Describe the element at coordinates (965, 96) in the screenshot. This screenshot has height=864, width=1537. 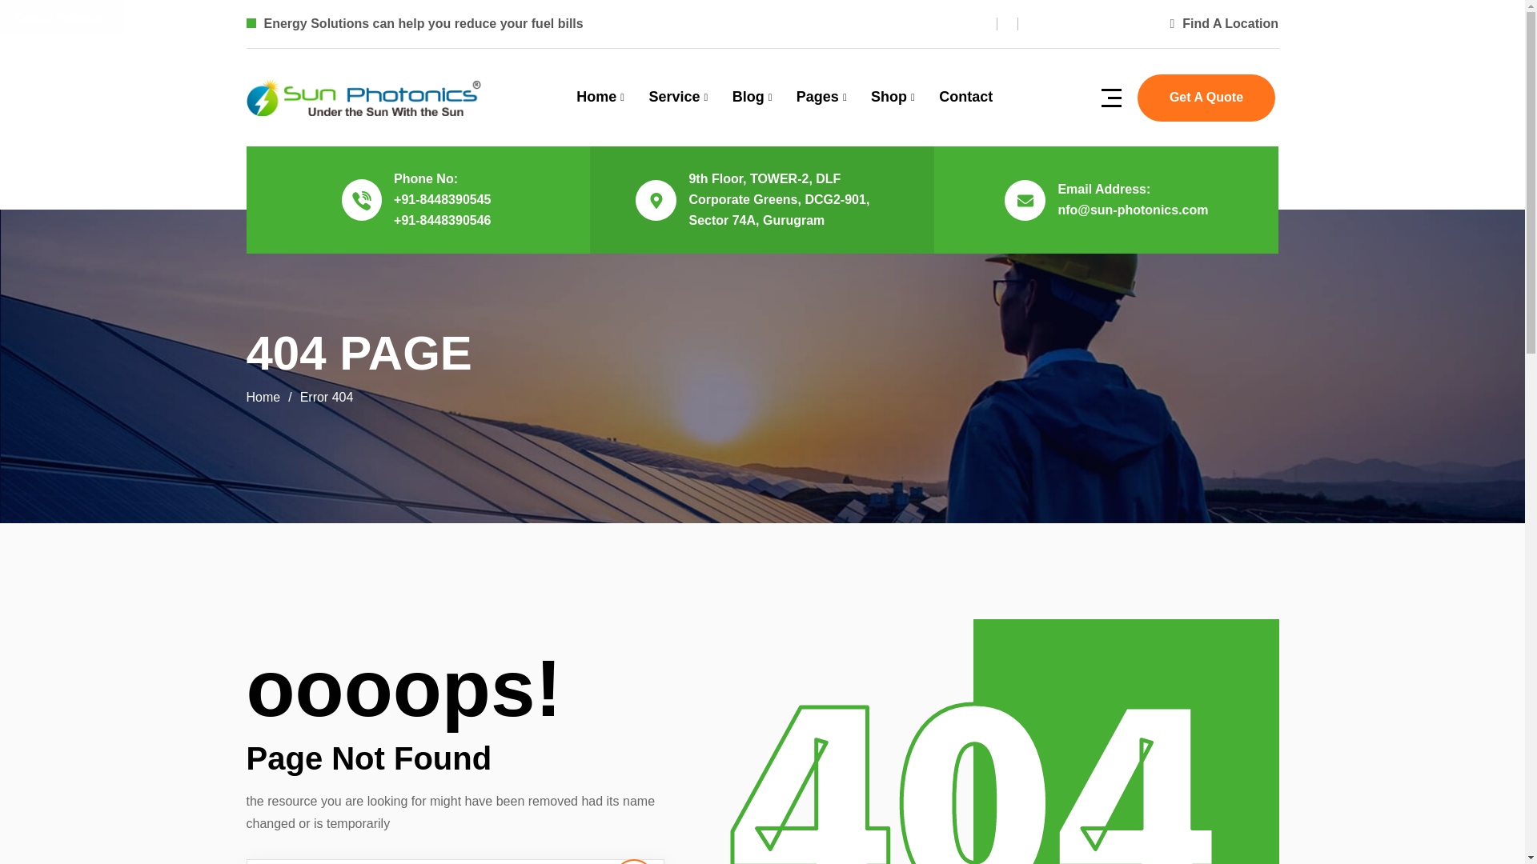
I see `Contact` at that location.